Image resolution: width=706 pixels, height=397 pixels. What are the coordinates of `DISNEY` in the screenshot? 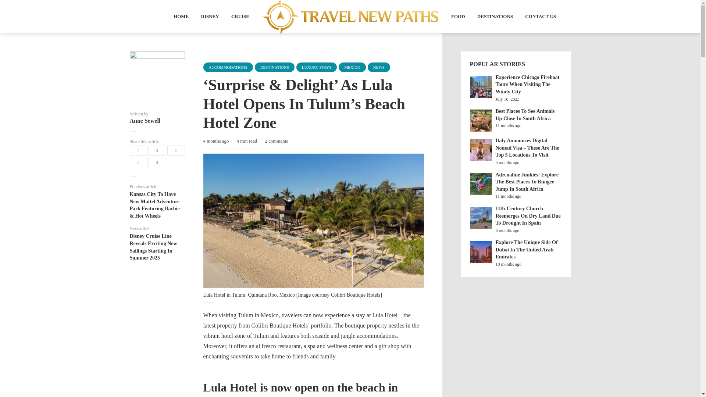 It's located at (210, 17).